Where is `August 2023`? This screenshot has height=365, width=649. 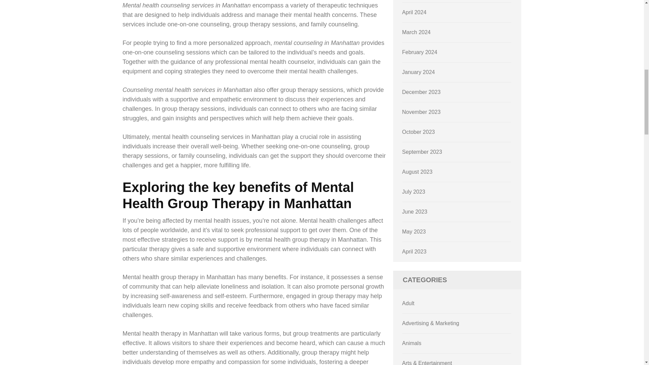
August 2023 is located at coordinates (417, 172).